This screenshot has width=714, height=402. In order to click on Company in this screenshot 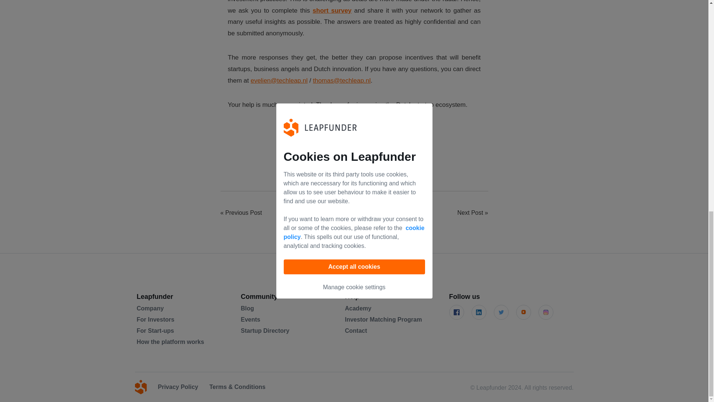, I will do `click(150, 308)`.